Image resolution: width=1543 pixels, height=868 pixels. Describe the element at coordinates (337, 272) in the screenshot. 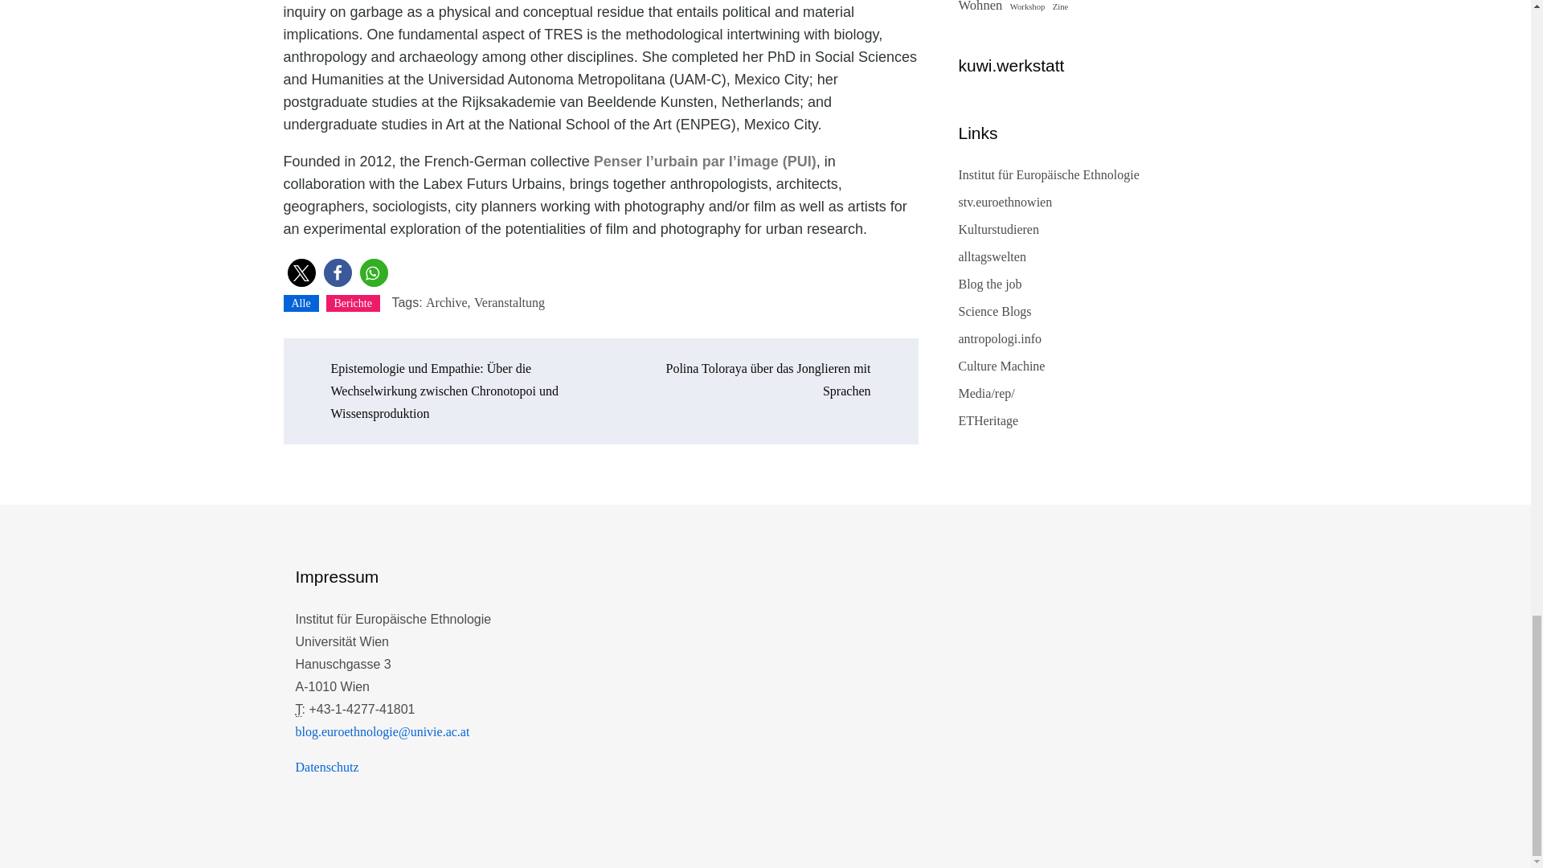

I see `Bei Facebook teilen` at that location.